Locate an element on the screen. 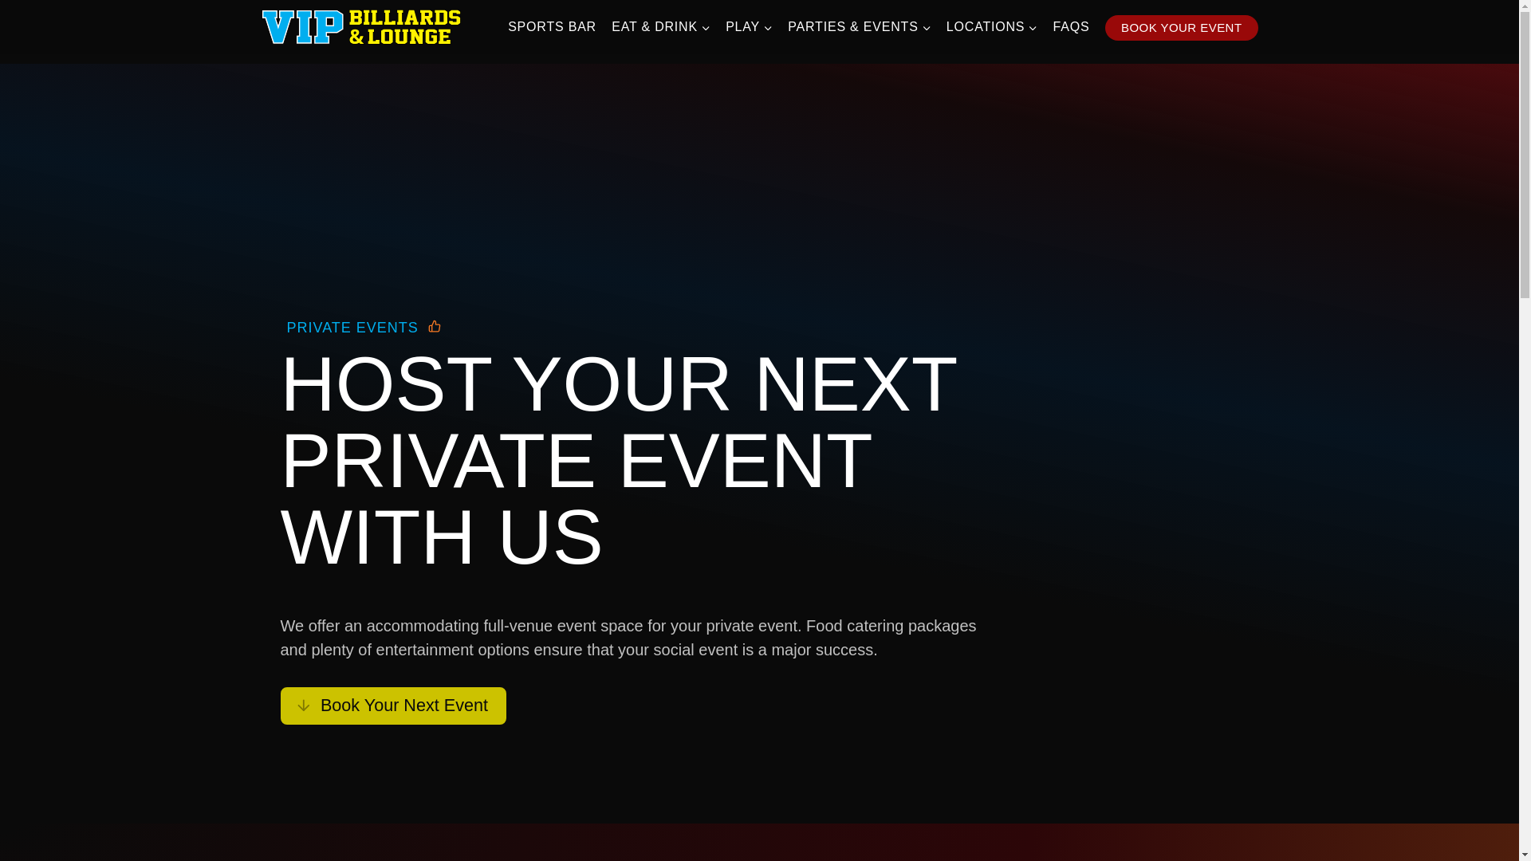 The image size is (1531, 861). BOOK YOUR EVENT is located at coordinates (1182, 27).